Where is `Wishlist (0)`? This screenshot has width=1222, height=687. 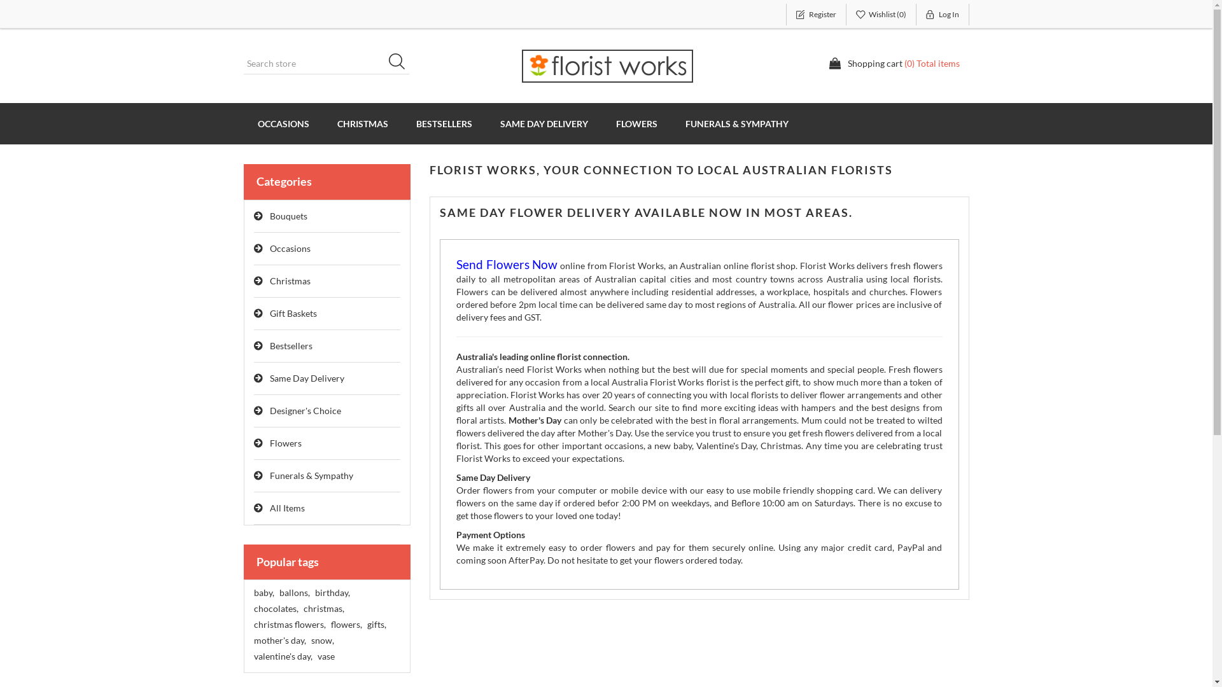 Wishlist (0) is located at coordinates (881, 15).